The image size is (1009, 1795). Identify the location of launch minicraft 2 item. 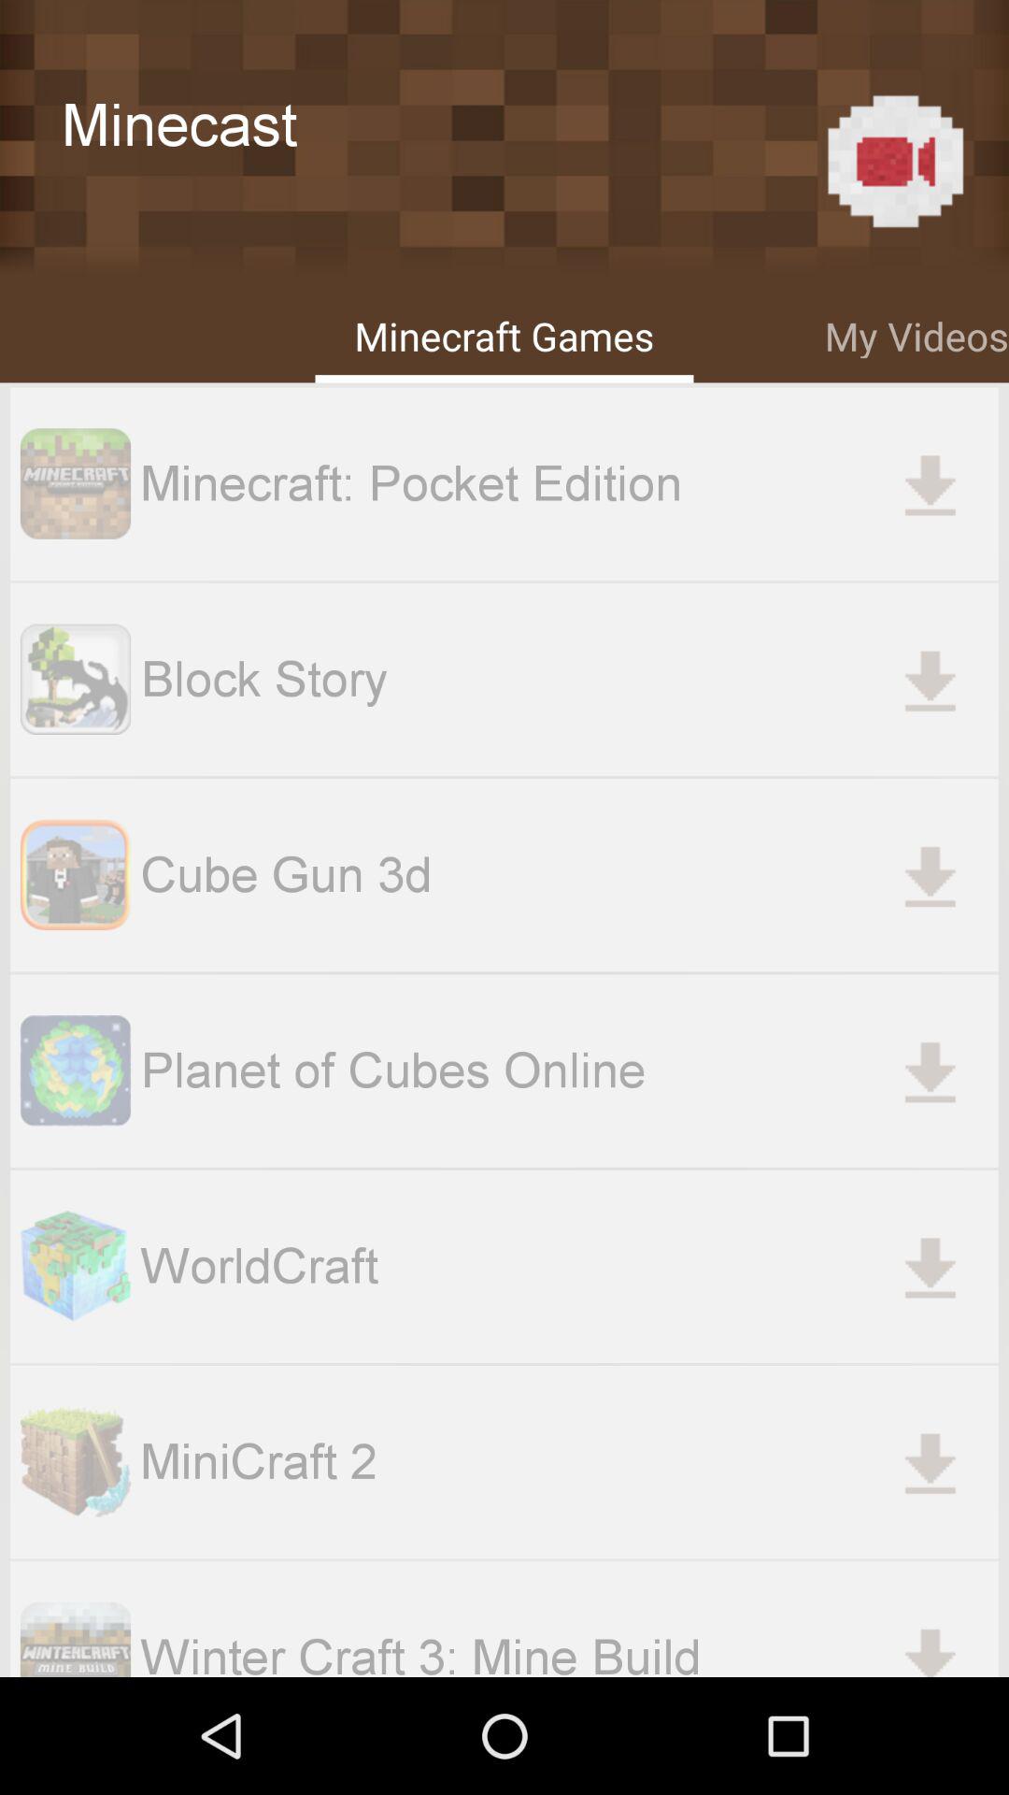
(569, 1461).